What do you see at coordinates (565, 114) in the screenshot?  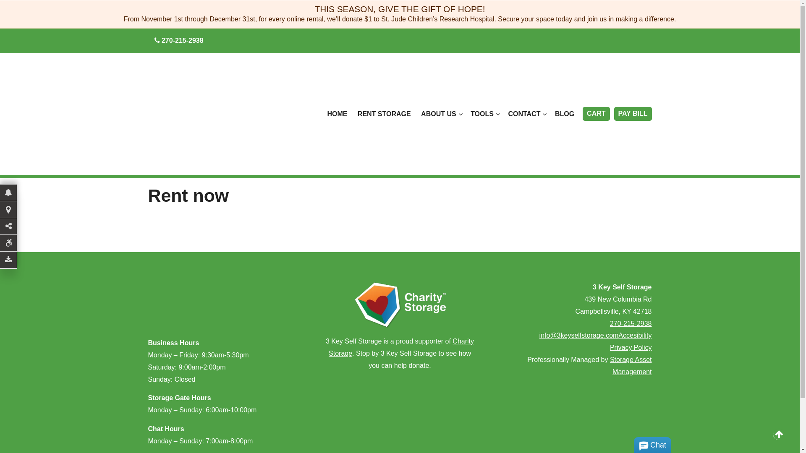 I see `BLOG` at bounding box center [565, 114].